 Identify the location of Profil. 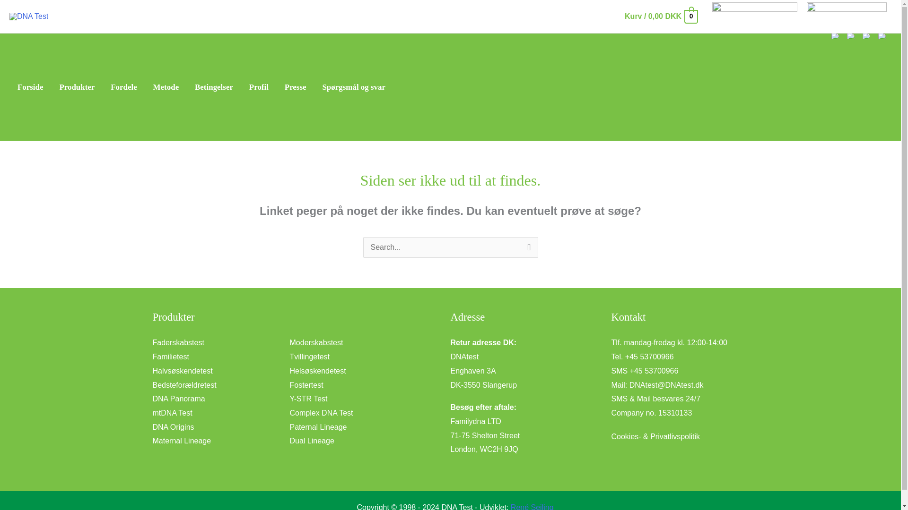
(259, 87).